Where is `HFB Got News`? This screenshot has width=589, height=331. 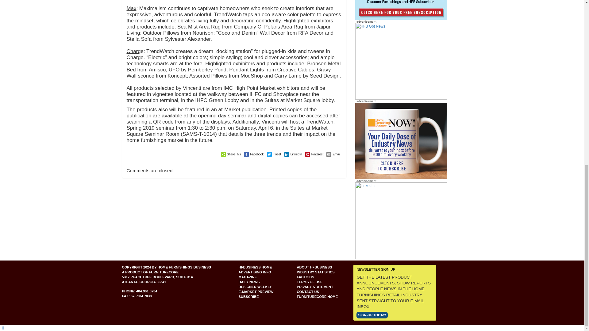 HFB Got News is located at coordinates (401, 61).